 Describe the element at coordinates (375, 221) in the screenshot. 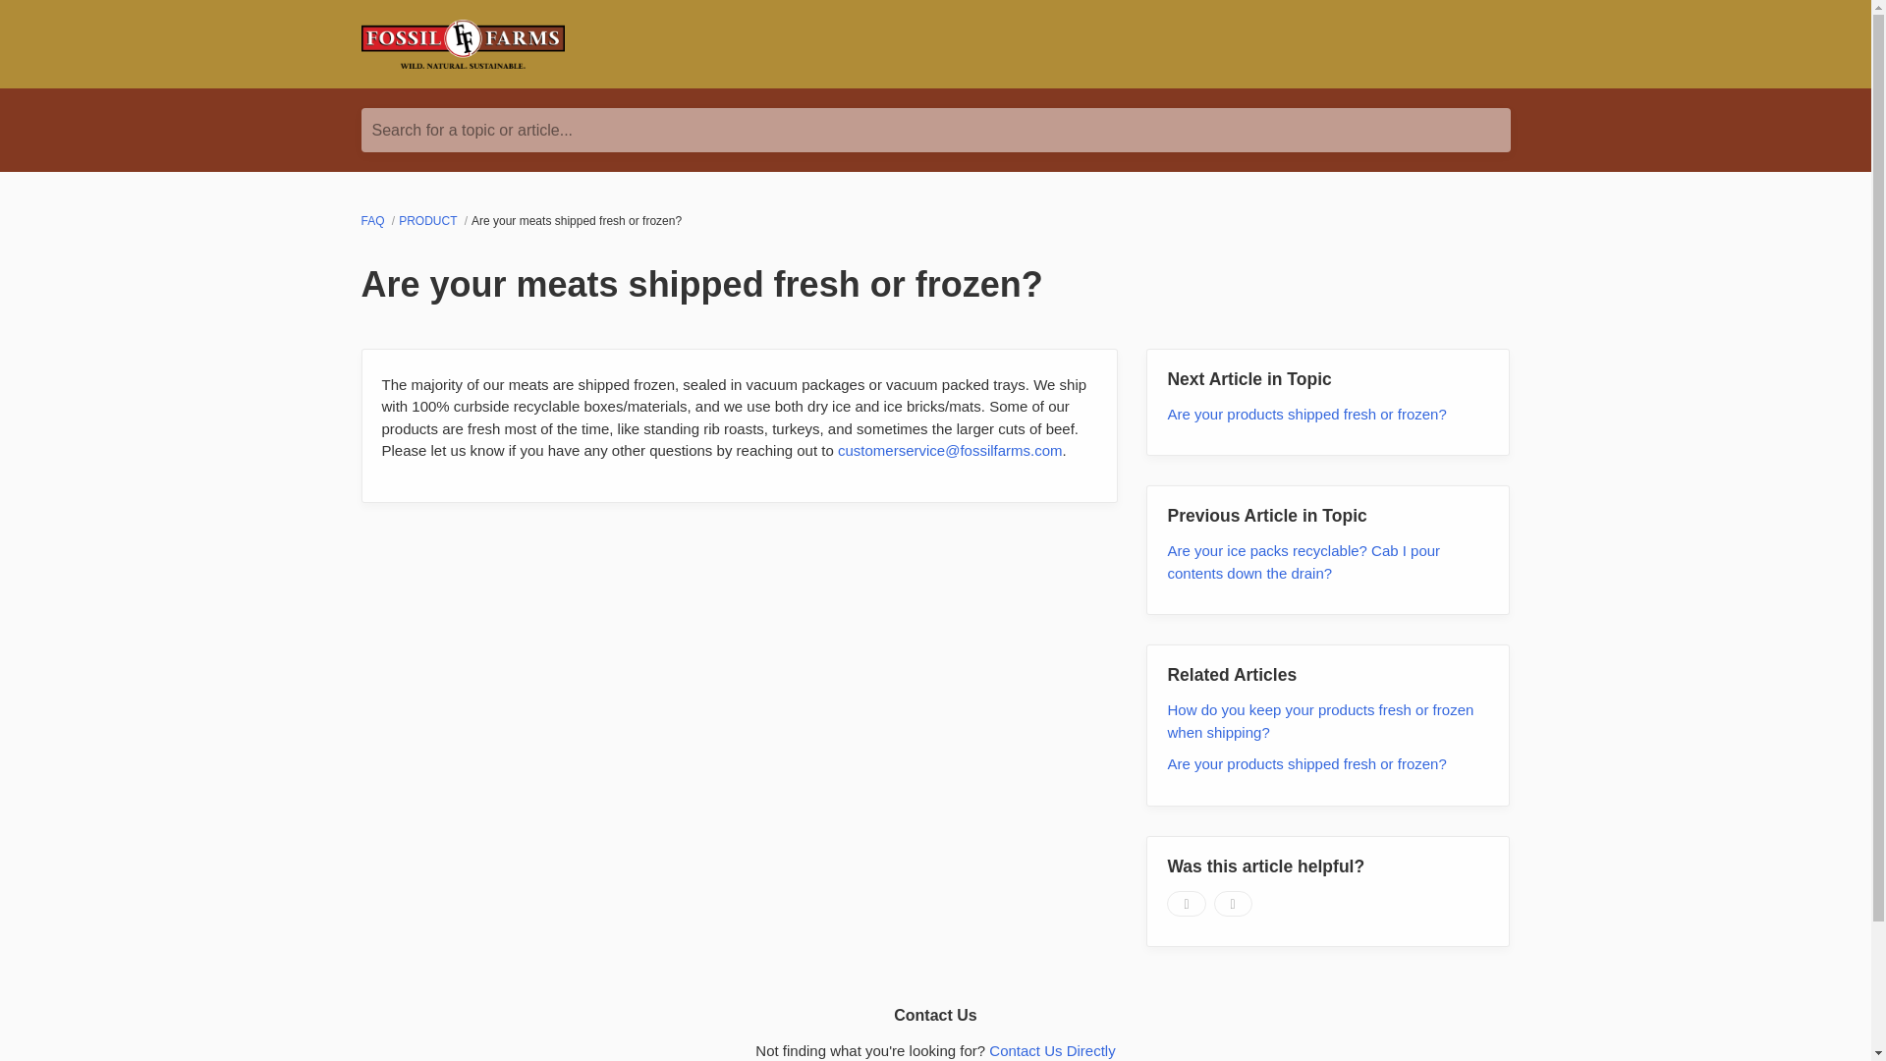

I see `FAQ` at that location.